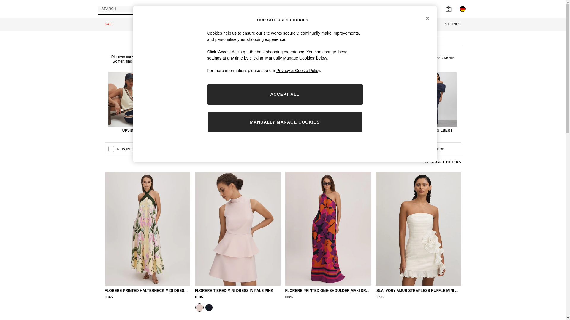 This screenshot has height=320, width=570. What do you see at coordinates (217, 102) in the screenshot?
I see `Paige` at bounding box center [217, 102].